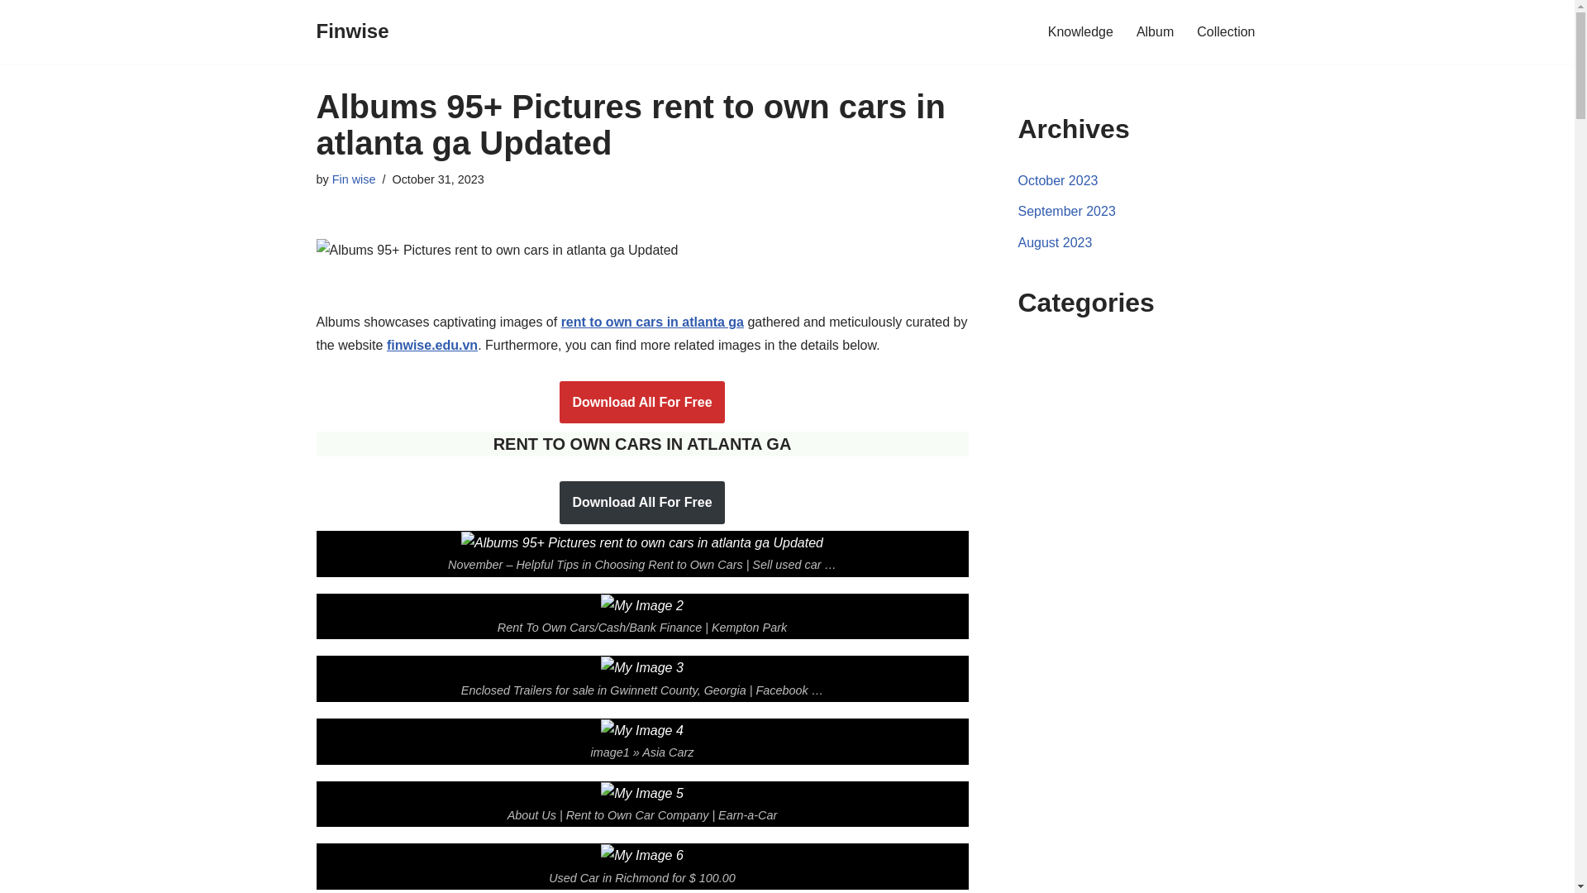 The image size is (1587, 893). I want to click on Posts by Fin wise, so click(354, 179).